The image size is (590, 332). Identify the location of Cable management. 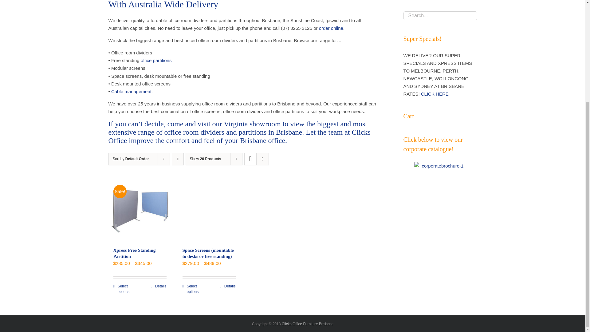
(132, 91).